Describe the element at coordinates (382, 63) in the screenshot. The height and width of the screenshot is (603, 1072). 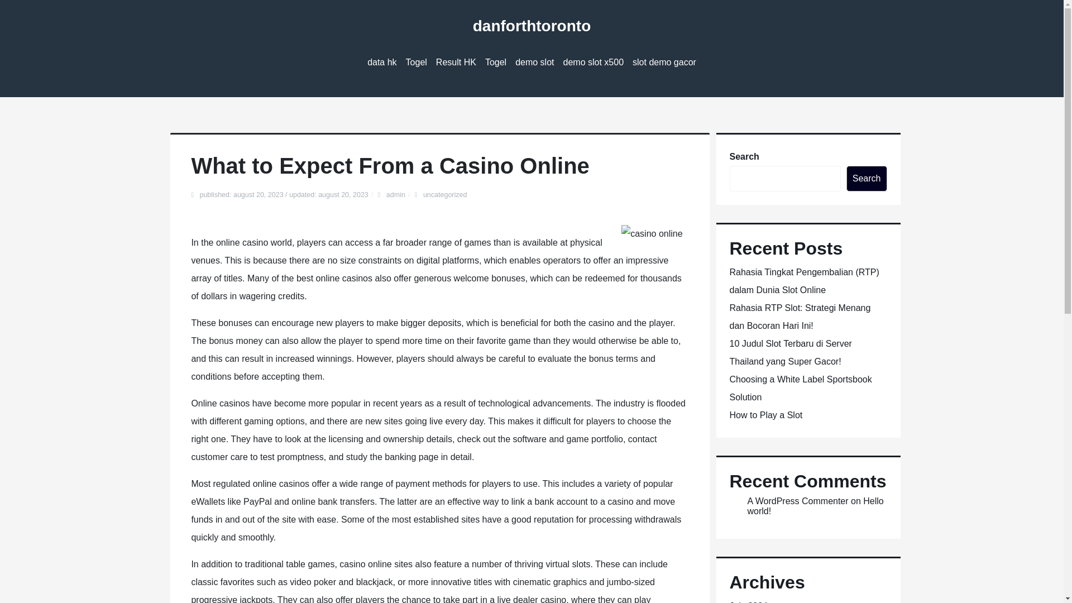
I see `data hk` at that location.